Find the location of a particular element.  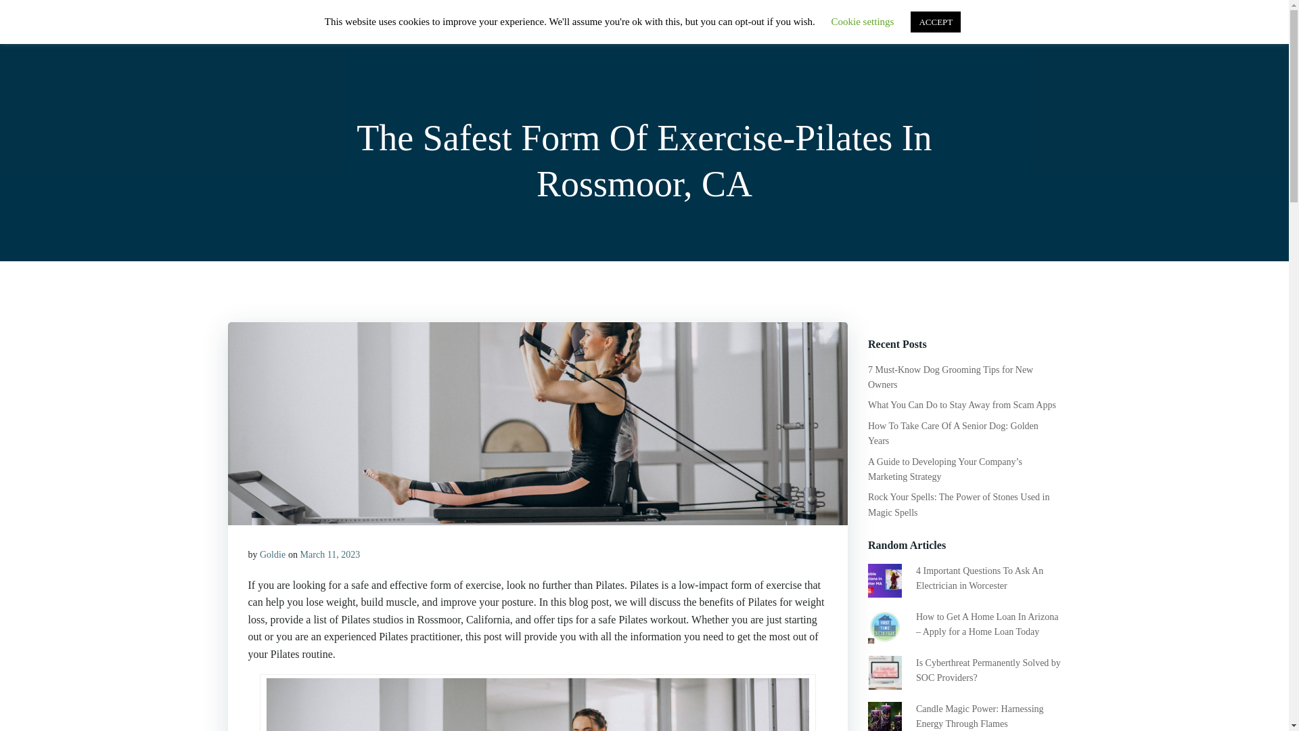

4 Important Questions To Ask An Electrician in Worcester is located at coordinates (979, 578).